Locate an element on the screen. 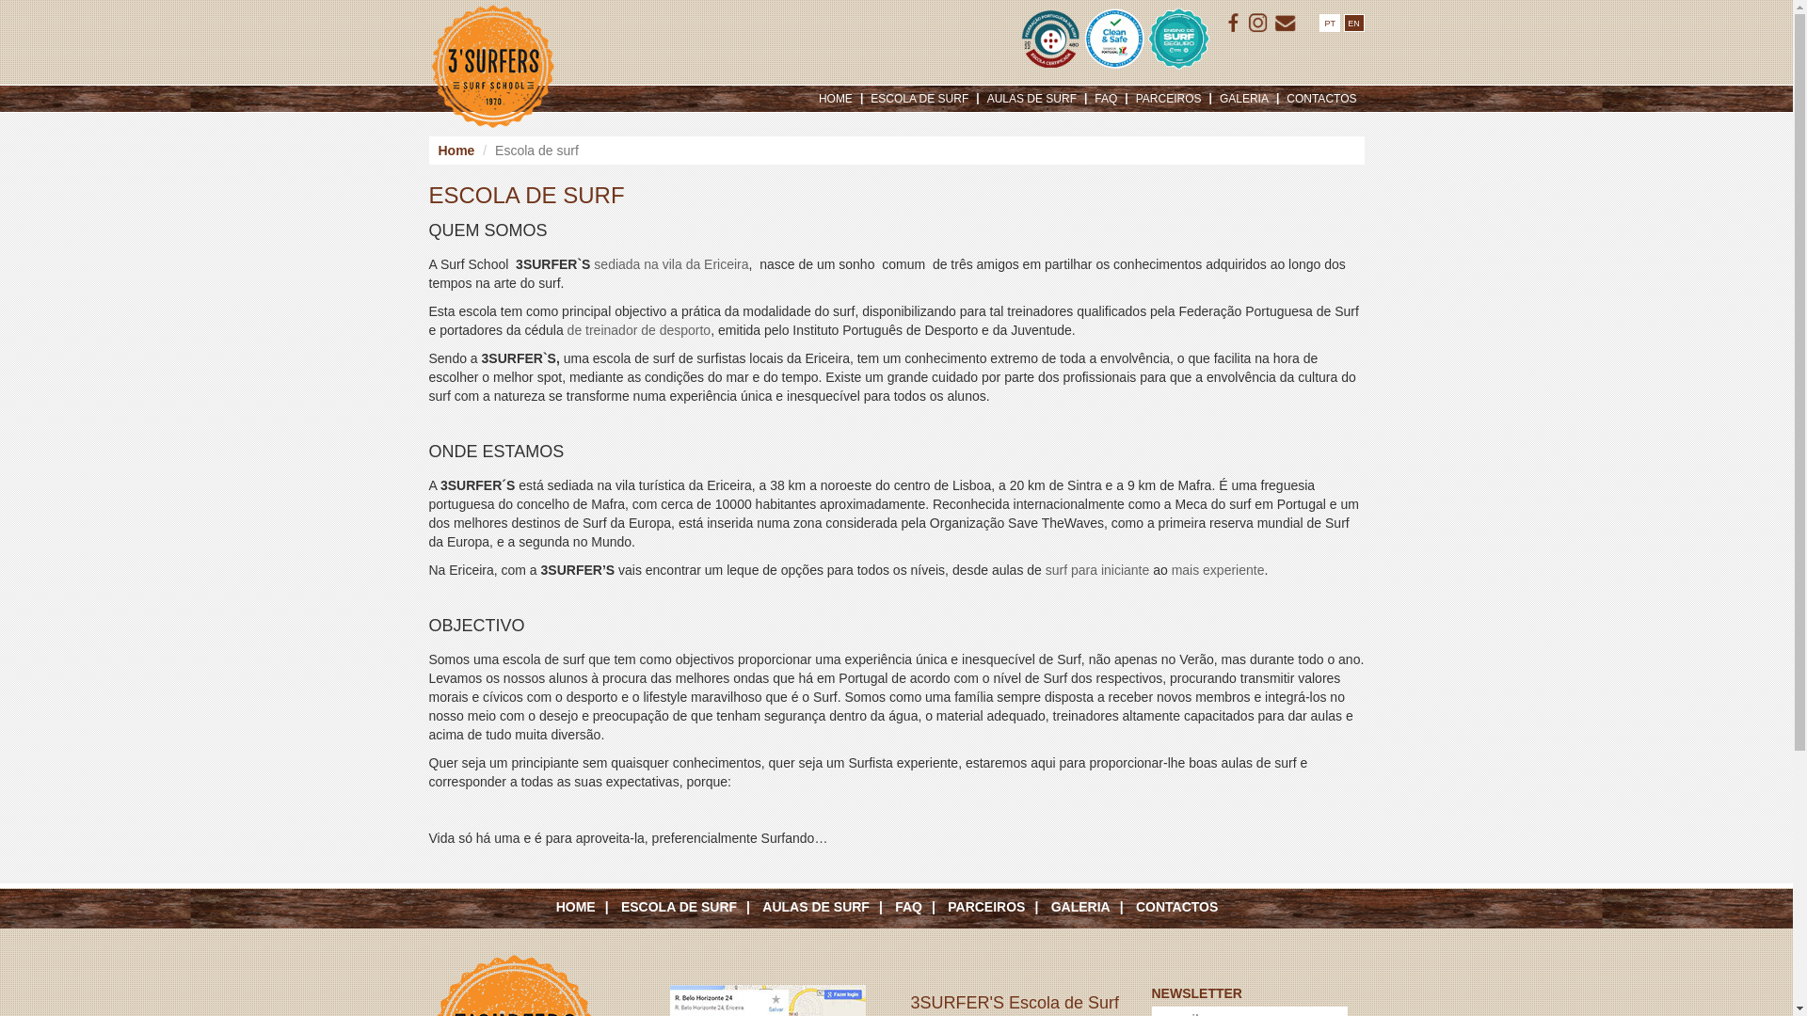 Image resolution: width=1807 pixels, height=1016 pixels. GALERIA is located at coordinates (1244, 99).